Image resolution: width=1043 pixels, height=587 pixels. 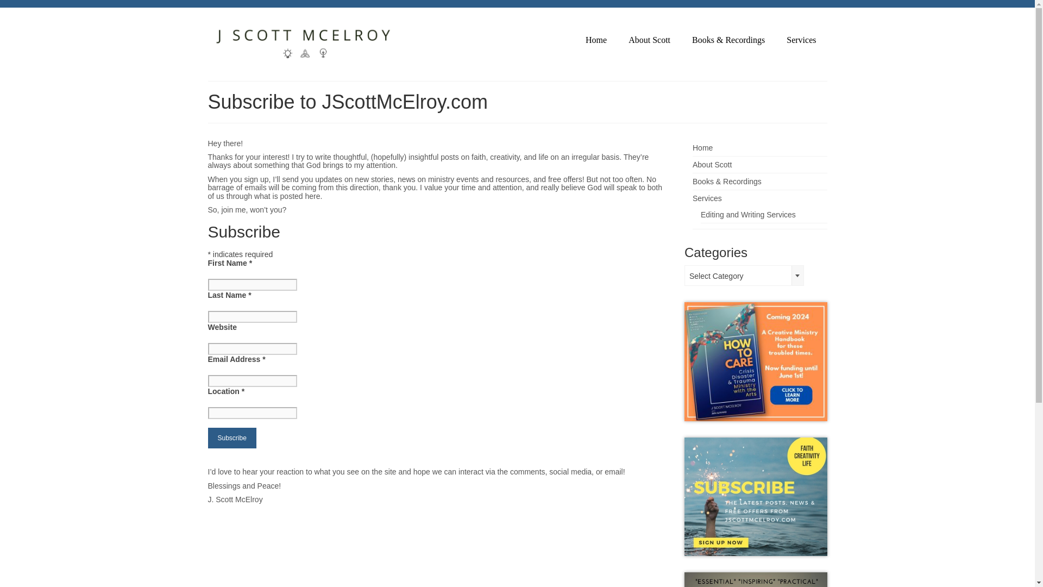 I want to click on Editing and Writing Services, so click(x=748, y=214).